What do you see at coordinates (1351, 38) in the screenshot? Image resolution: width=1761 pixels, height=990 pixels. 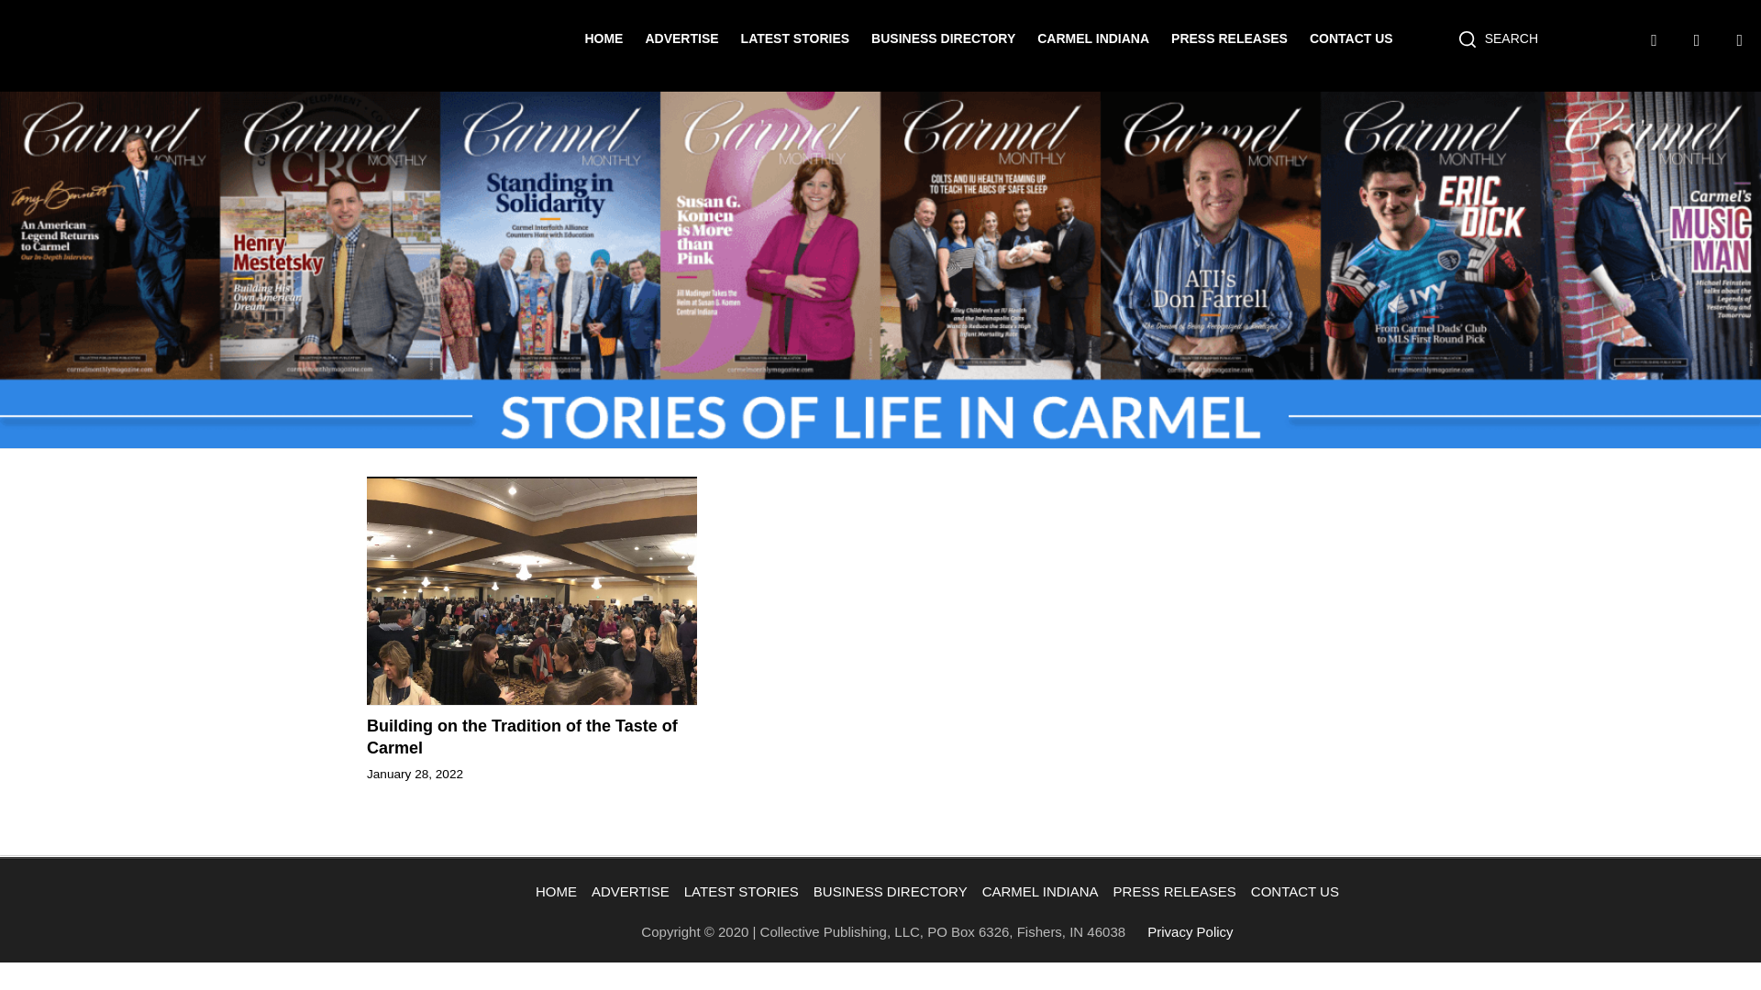 I see `CONTACT US` at bounding box center [1351, 38].